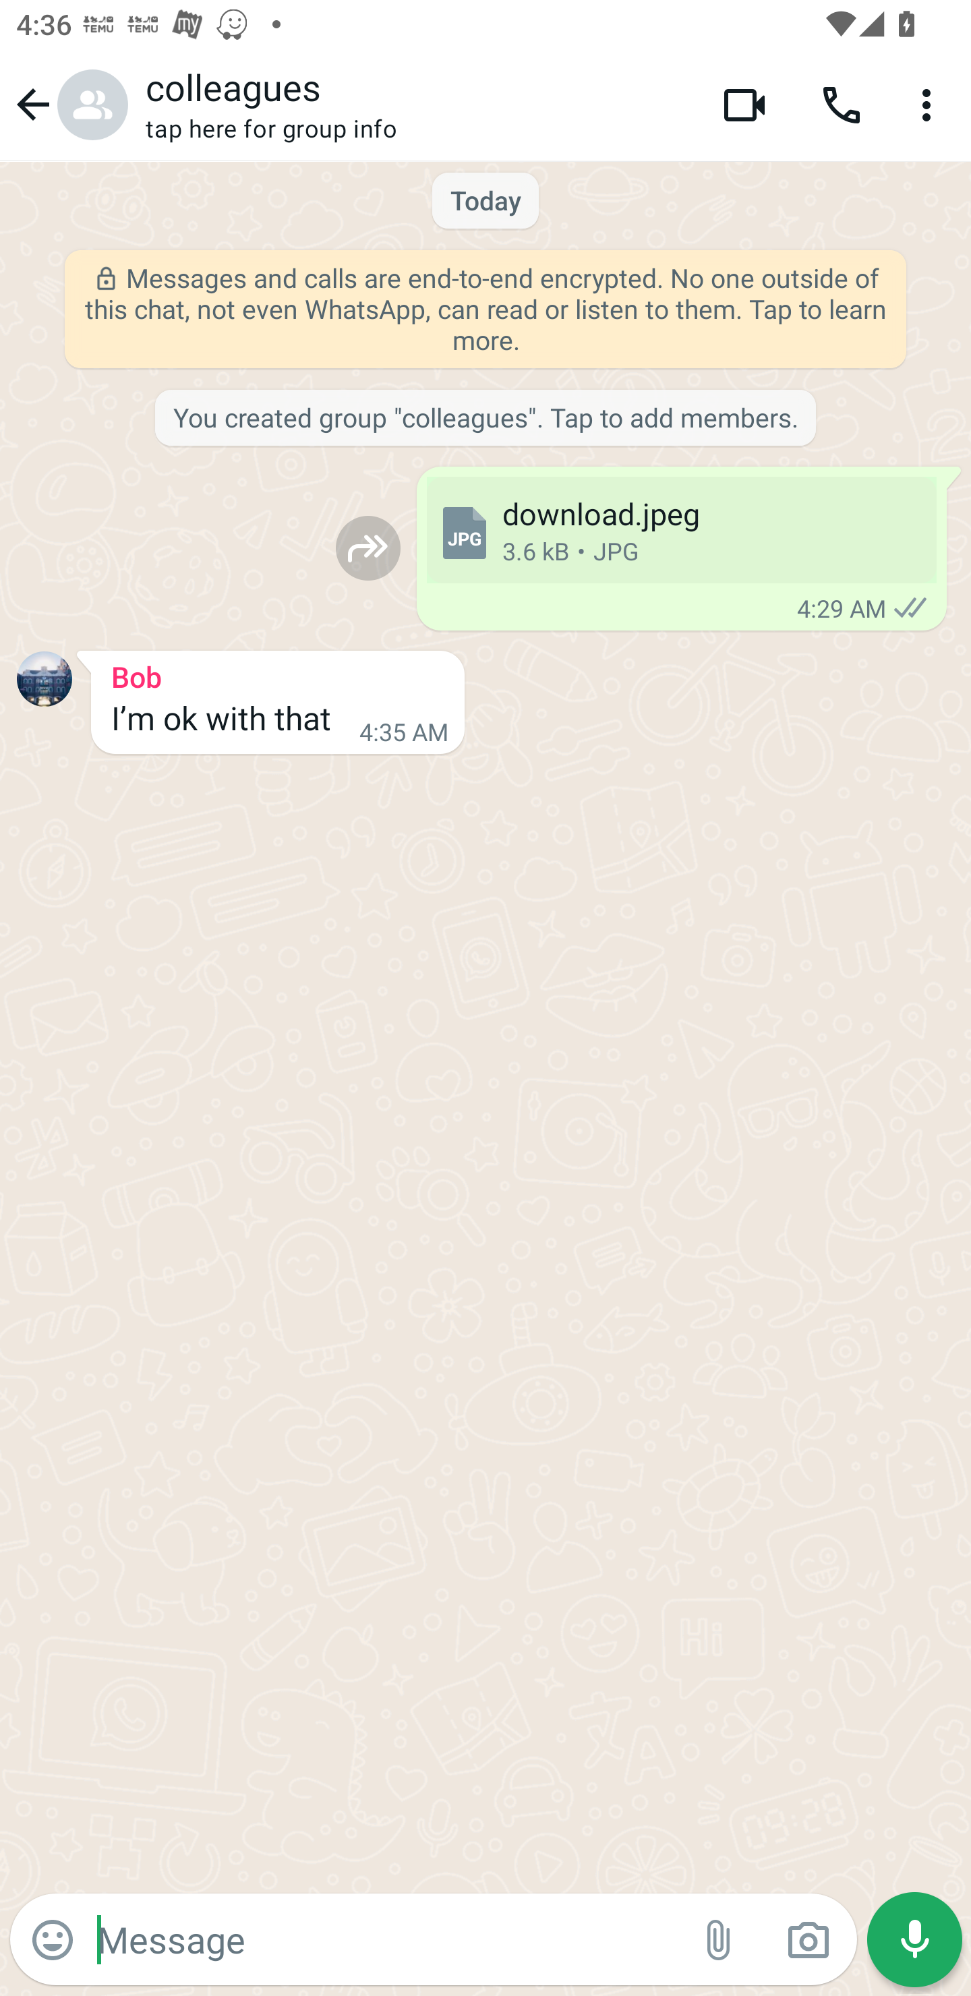 This screenshot has height=1996, width=971. Describe the element at coordinates (744, 104) in the screenshot. I see `Video call` at that location.